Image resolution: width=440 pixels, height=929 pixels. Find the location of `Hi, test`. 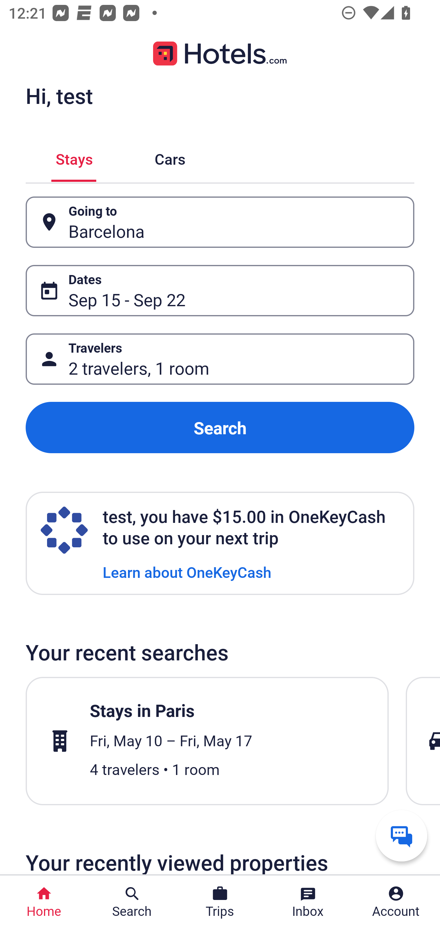

Hi, test is located at coordinates (59, 96).